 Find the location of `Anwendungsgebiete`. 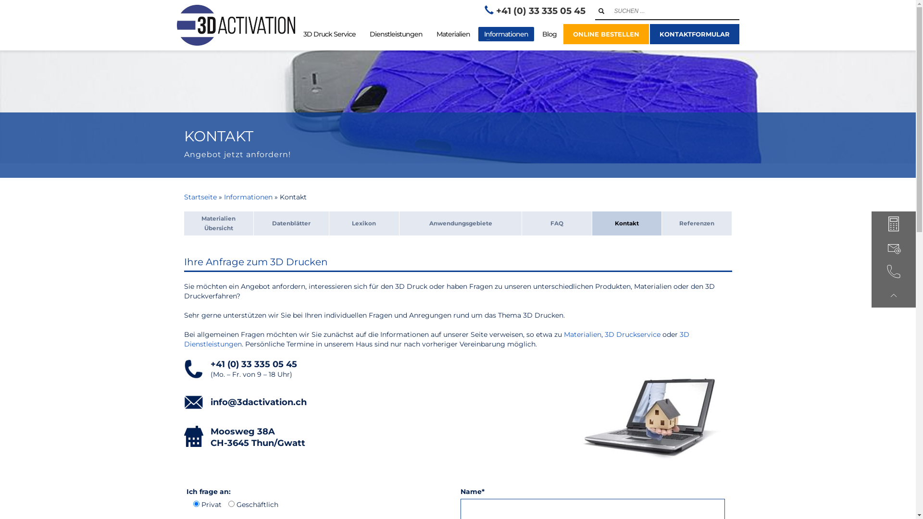

Anwendungsgebiete is located at coordinates (461, 223).